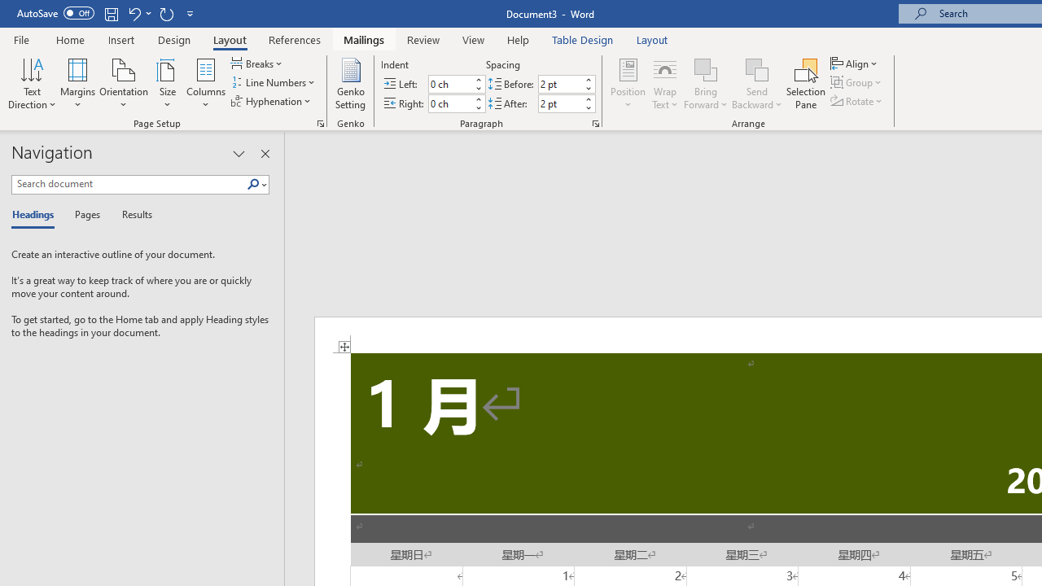  Describe the element at coordinates (628, 83) in the screenshot. I see `Position` at that location.